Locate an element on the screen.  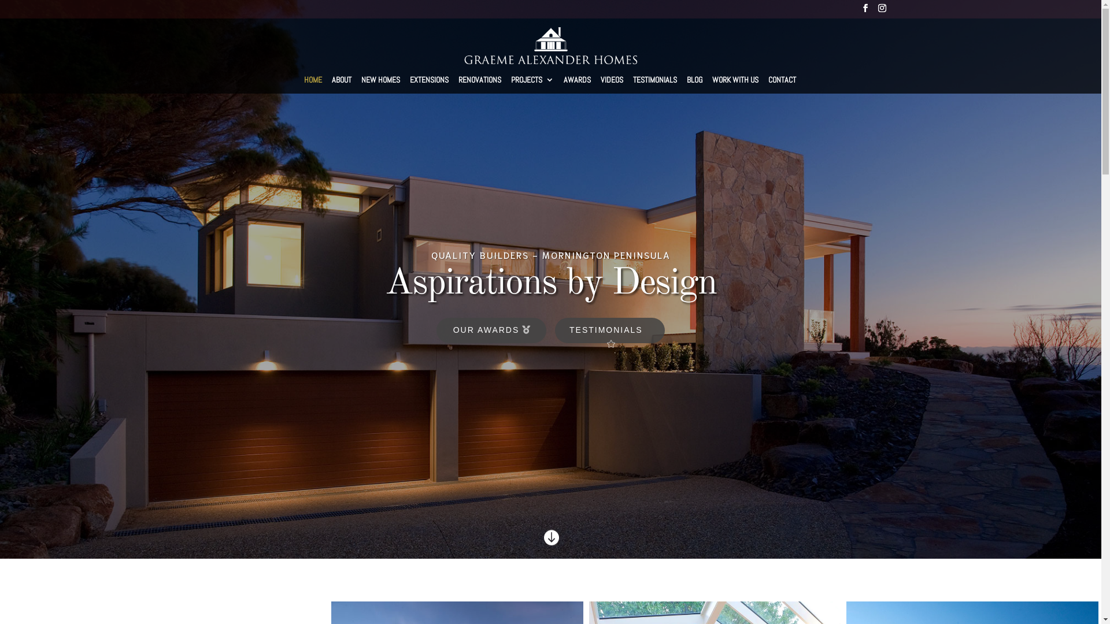
CONTACT is located at coordinates (782, 84).